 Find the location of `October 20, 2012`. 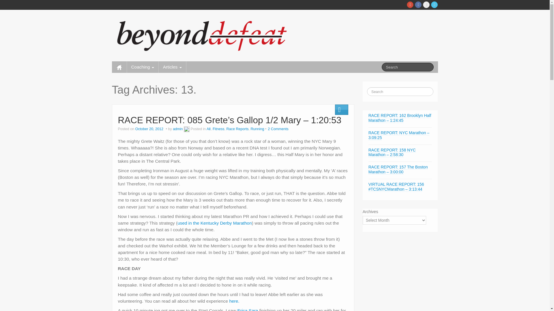

October 20, 2012 is located at coordinates (150, 129).